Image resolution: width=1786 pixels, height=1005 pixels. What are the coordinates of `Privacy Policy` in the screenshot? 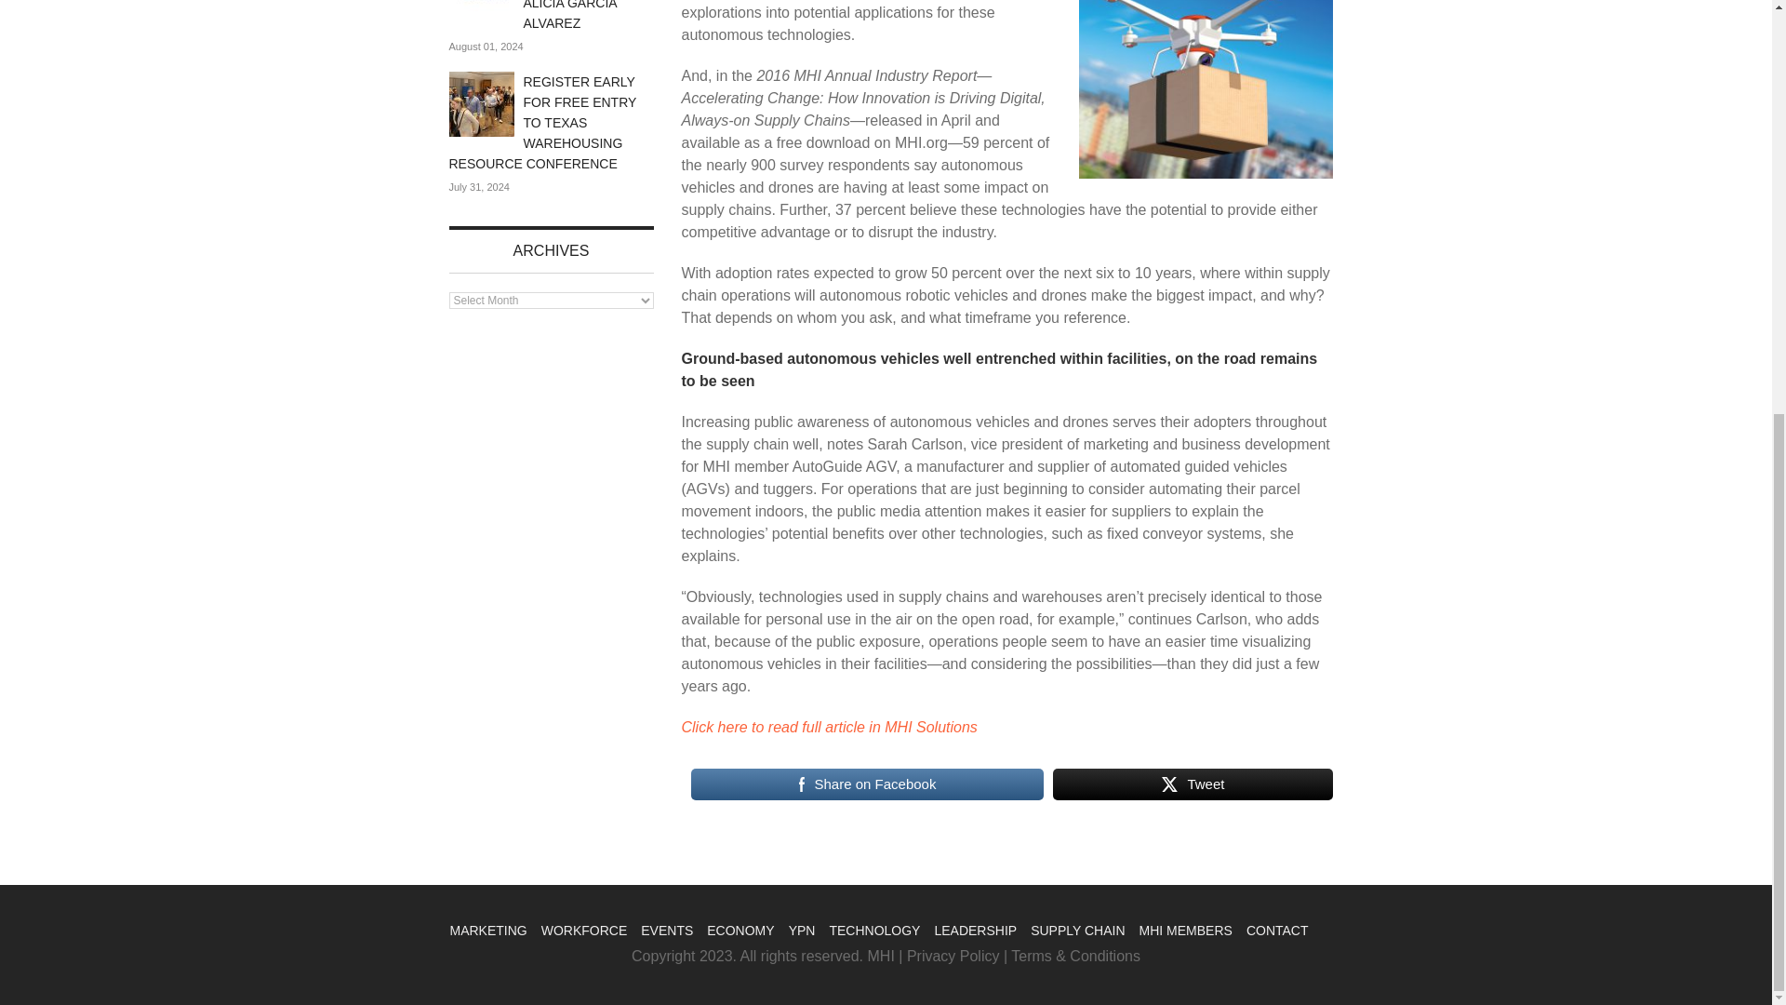 It's located at (953, 956).